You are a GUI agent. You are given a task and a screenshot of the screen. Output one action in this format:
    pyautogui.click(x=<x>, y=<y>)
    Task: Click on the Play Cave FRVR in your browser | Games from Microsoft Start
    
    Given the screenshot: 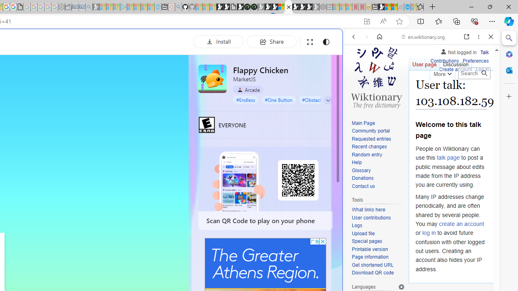 What is the action you would take?
    pyautogui.click(x=139, y=172)
    